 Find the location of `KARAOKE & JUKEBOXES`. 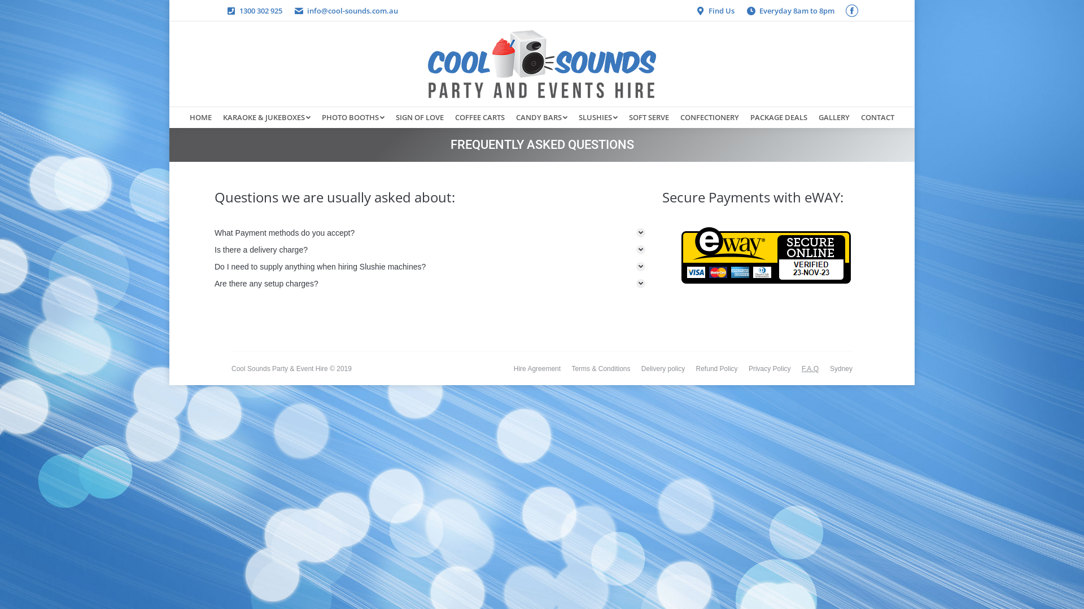

KARAOKE & JUKEBOXES is located at coordinates (266, 117).